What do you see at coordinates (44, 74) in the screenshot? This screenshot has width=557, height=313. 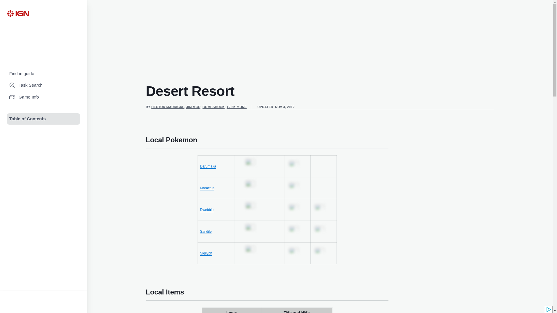 I see `Find in guide` at bounding box center [44, 74].